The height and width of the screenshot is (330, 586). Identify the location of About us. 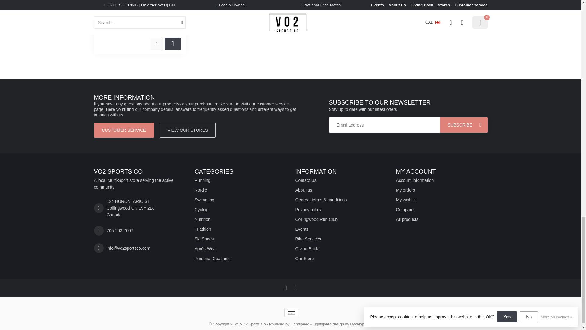
(341, 190).